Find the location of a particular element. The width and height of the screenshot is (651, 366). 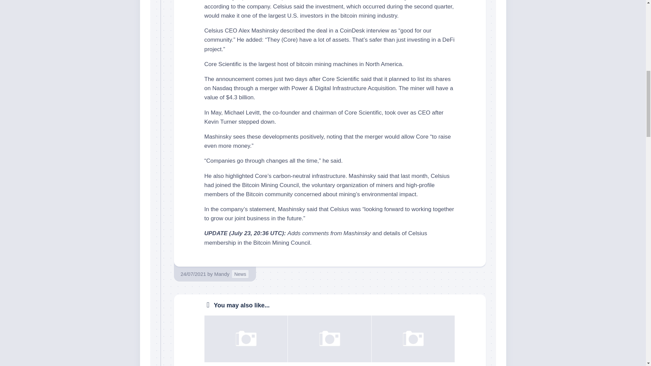

News is located at coordinates (240, 274).